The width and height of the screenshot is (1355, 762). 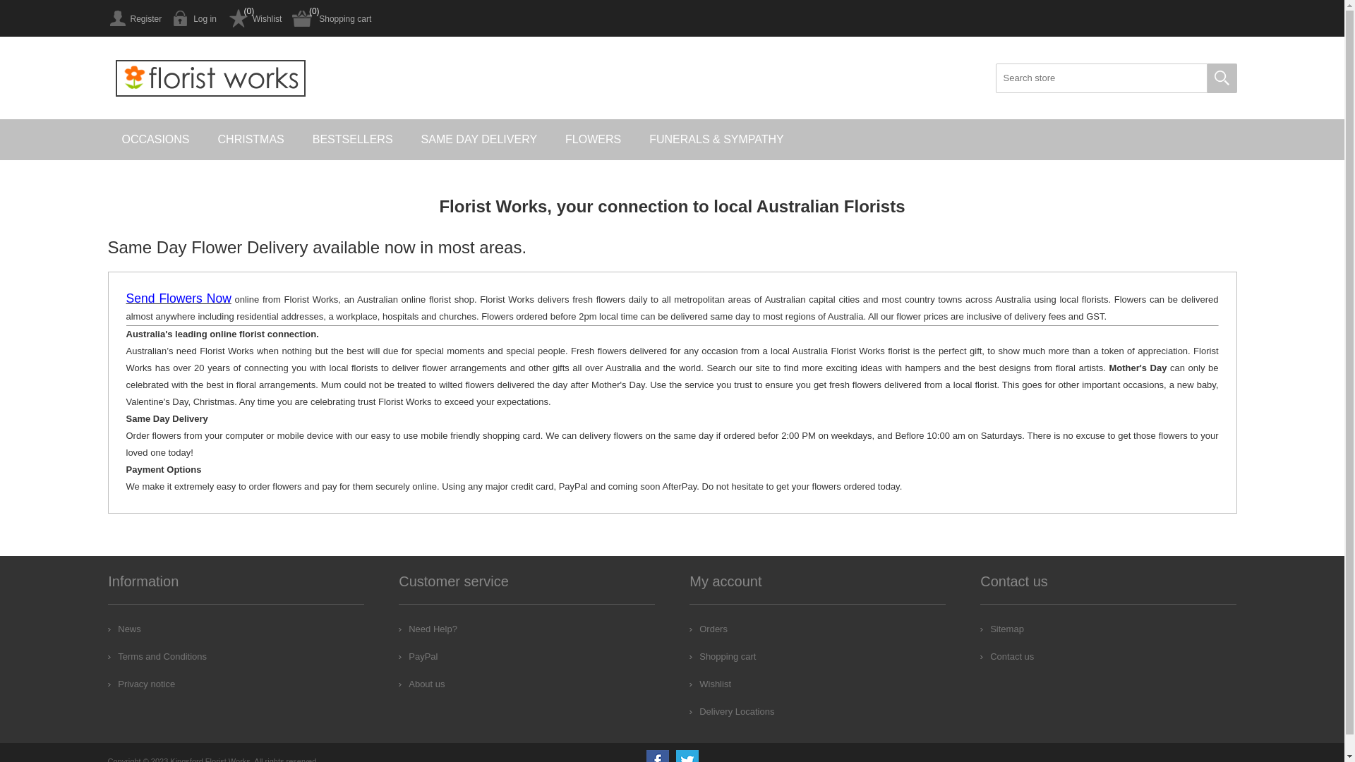 I want to click on Contact us, so click(x=1007, y=656).